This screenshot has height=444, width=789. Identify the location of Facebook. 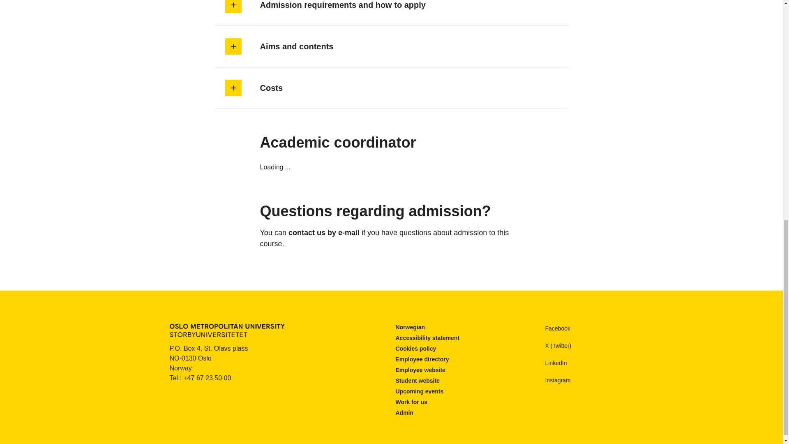
(550, 328).